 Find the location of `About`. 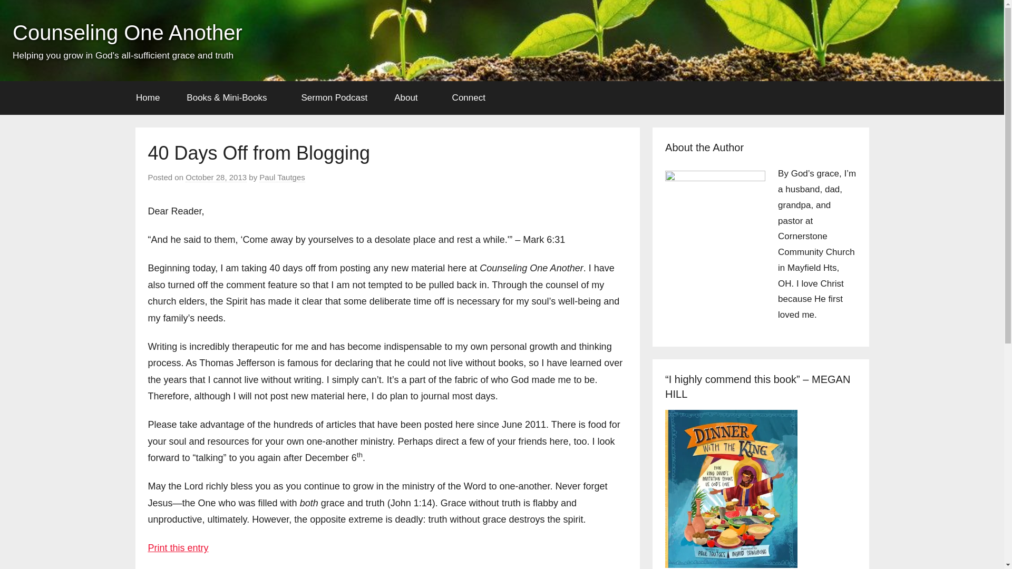

About is located at coordinates (410, 98).